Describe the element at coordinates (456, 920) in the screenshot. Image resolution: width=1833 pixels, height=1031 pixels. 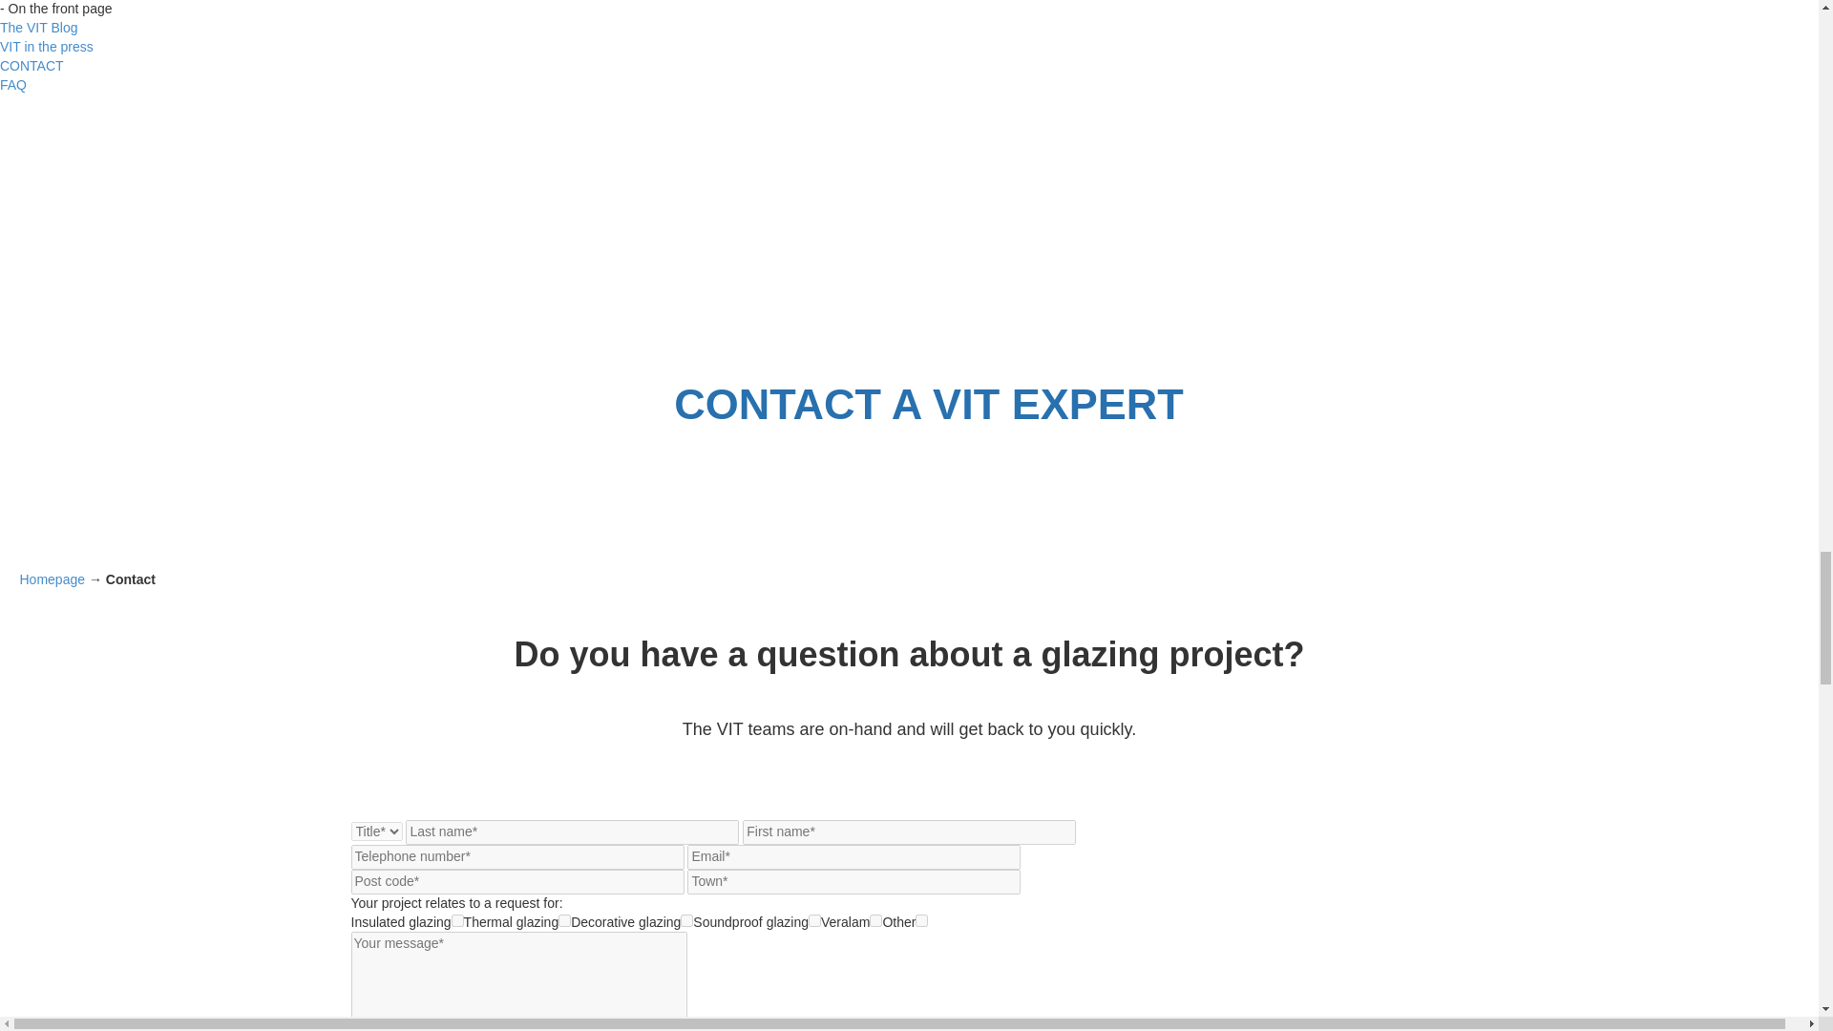
I see `Insulated glazing` at that location.